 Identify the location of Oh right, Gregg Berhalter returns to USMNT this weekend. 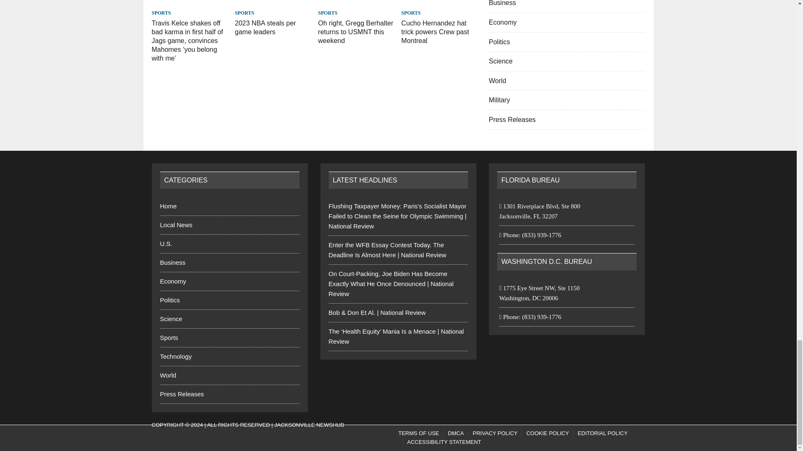
(355, 32).